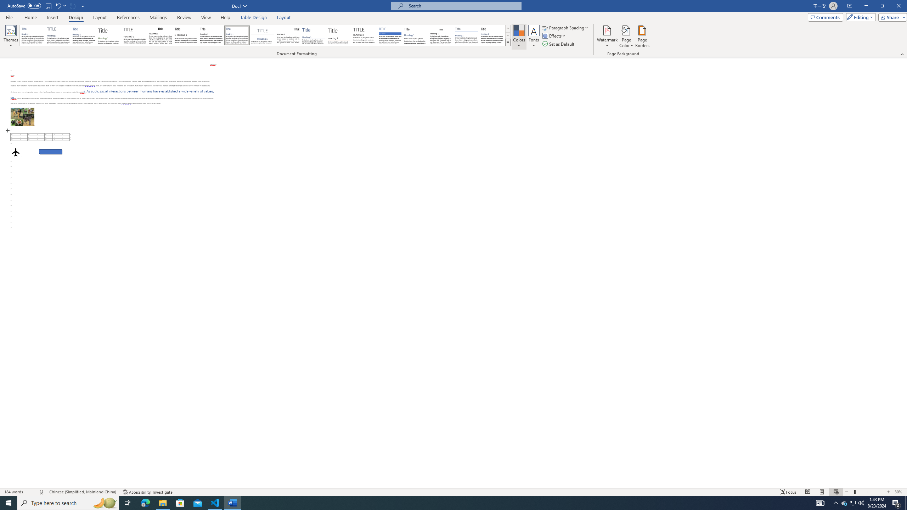 The image size is (907, 510). What do you see at coordinates (364, 35) in the screenshot?
I see `Minimalist` at bounding box center [364, 35].